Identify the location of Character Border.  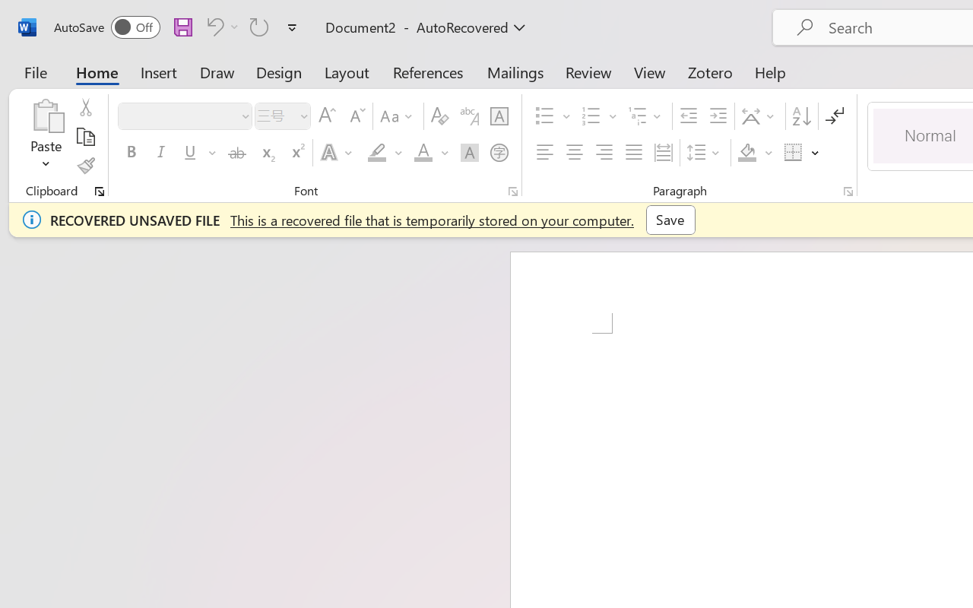
(499, 116).